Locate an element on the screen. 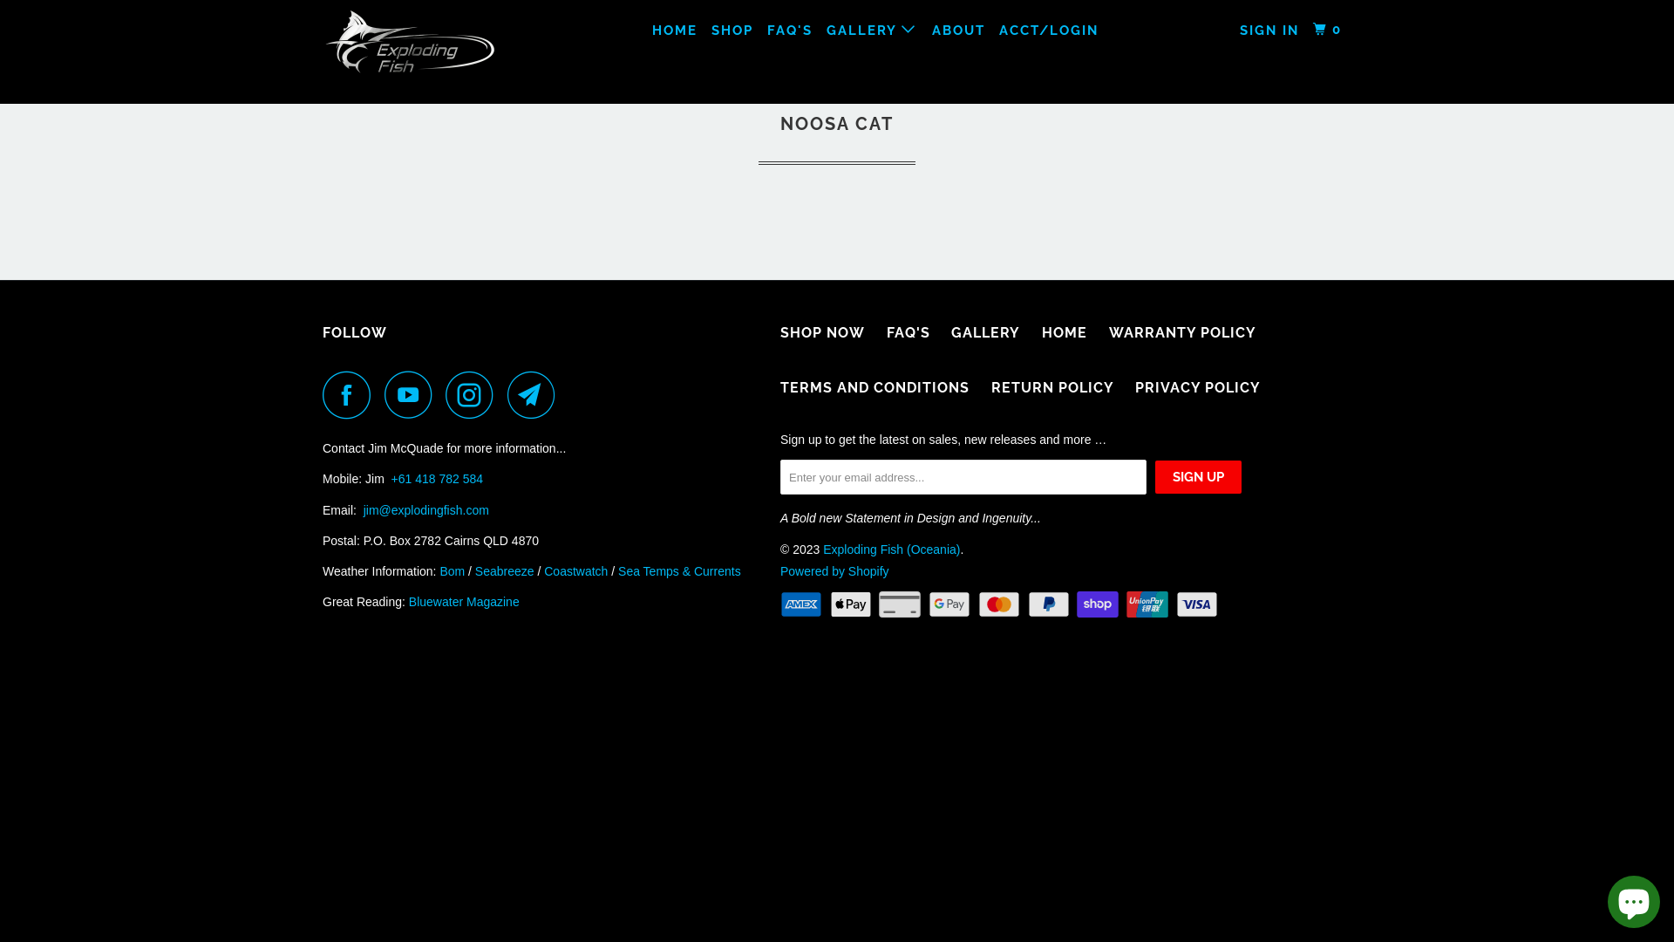 This screenshot has height=942, width=1674. HOME is located at coordinates (675, 31).